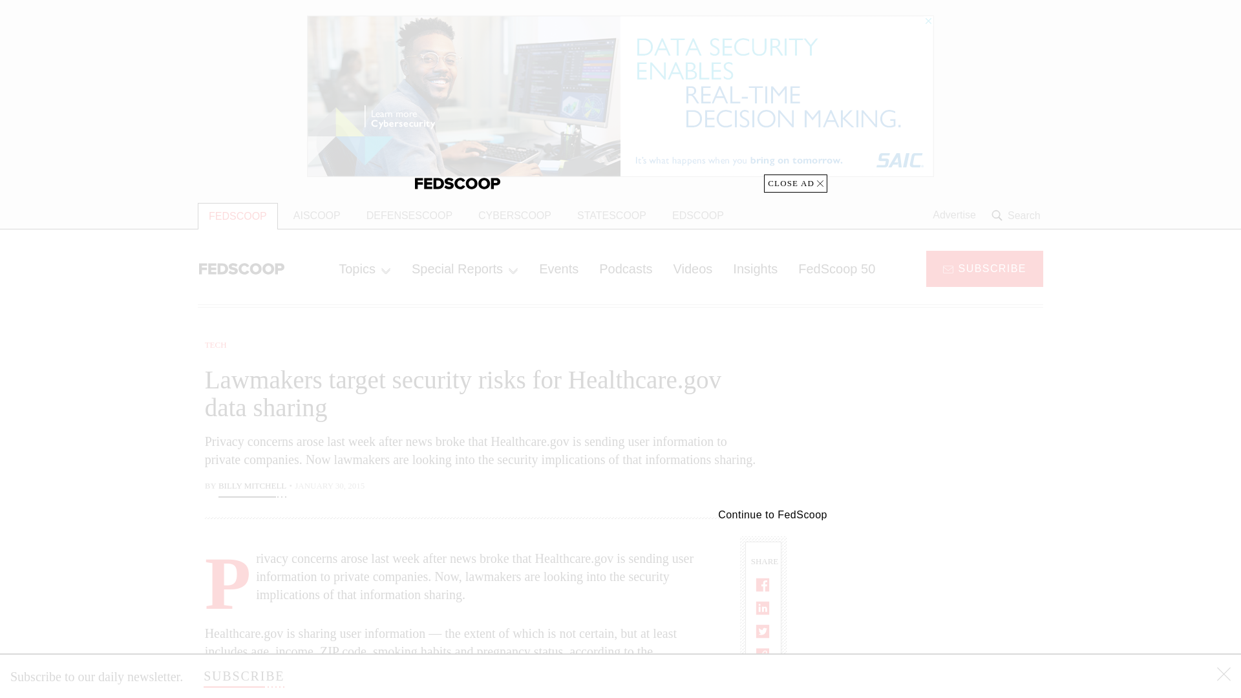 The height and width of the screenshot is (698, 1241). I want to click on FEDSCOOP, so click(238, 216).